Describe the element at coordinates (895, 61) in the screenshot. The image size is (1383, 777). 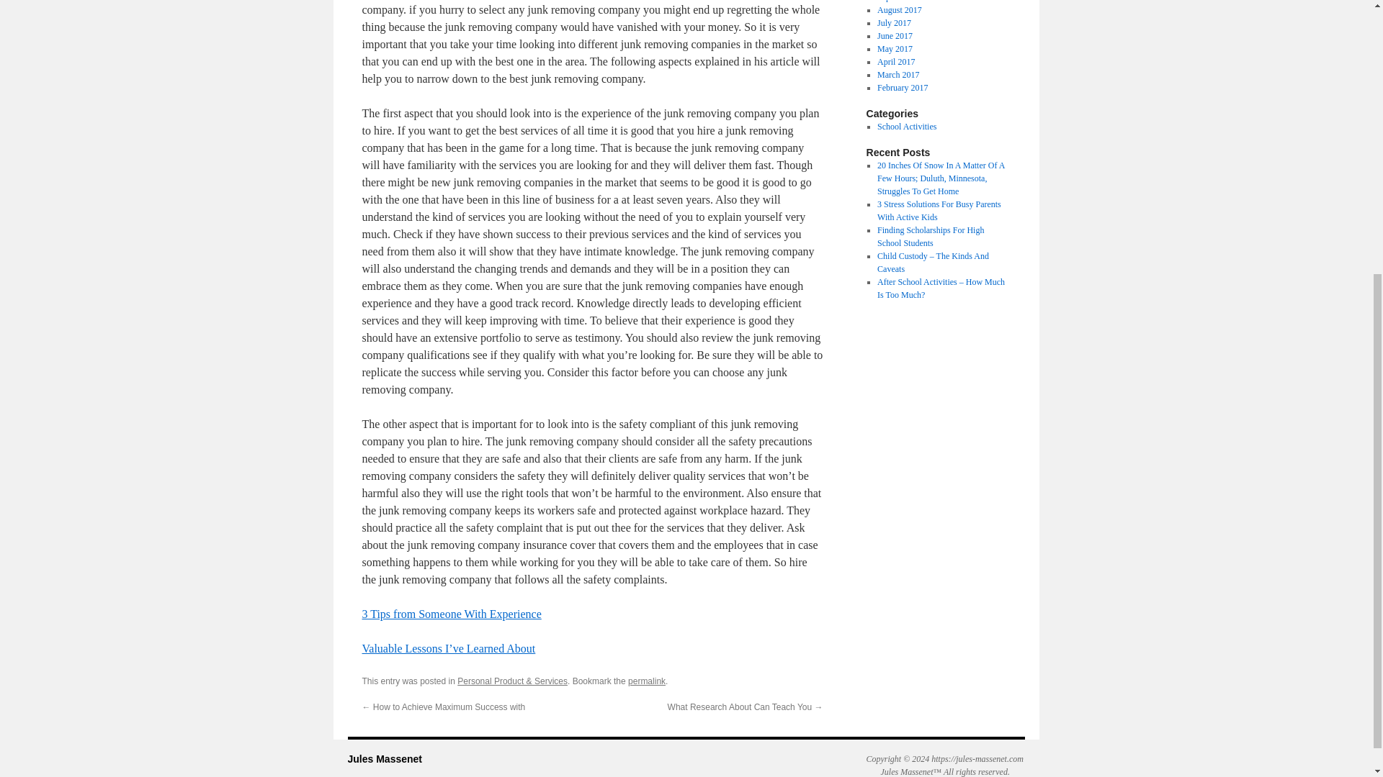
I see `April 2017` at that location.